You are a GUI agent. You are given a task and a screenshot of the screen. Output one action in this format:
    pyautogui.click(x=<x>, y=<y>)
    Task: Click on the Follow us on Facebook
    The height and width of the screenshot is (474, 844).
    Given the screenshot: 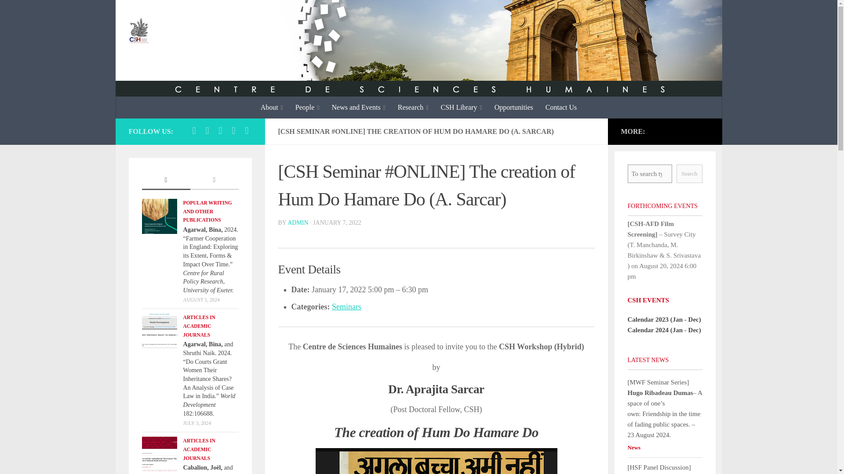 What is the action you would take?
    pyautogui.click(x=193, y=131)
    